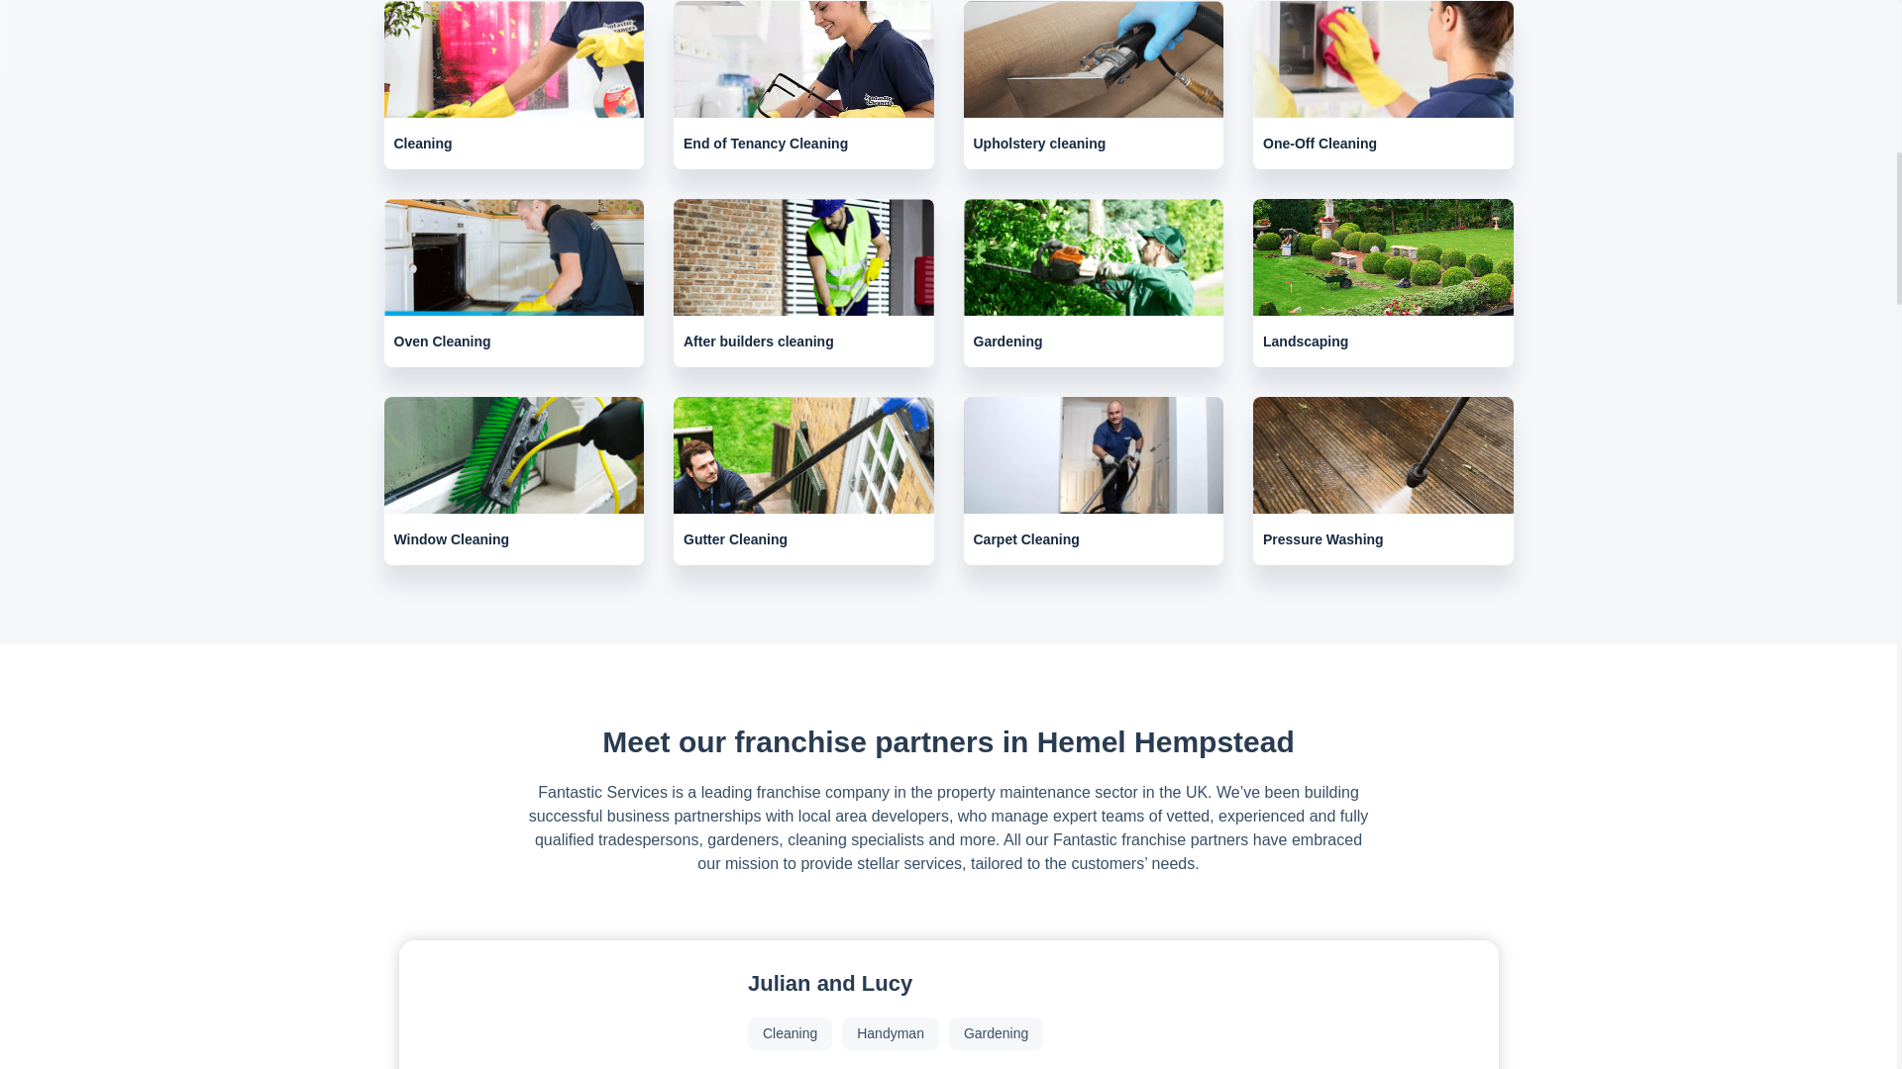 This screenshot has height=1069, width=1902. What do you see at coordinates (1092, 283) in the screenshot?
I see `Gardening` at bounding box center [1092, 283].